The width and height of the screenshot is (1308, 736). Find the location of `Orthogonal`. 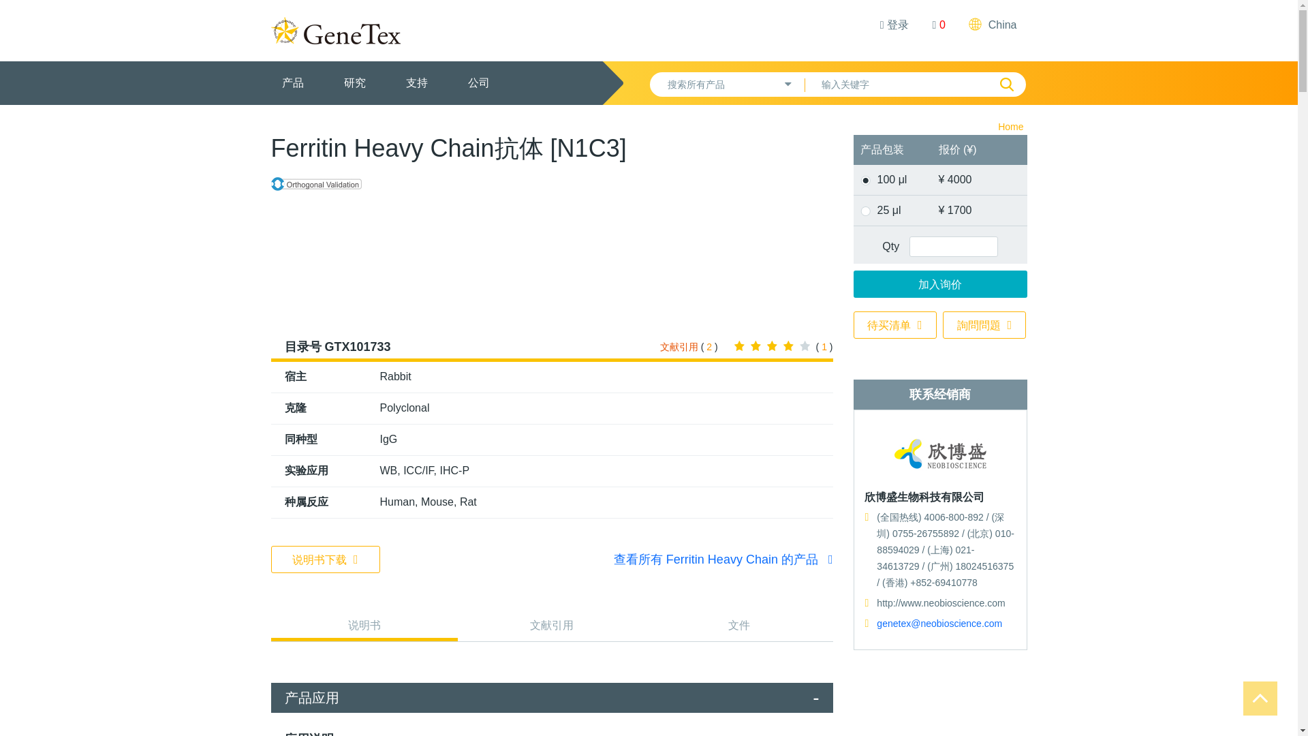

Orthogonal is located at coordinates (316, 184).